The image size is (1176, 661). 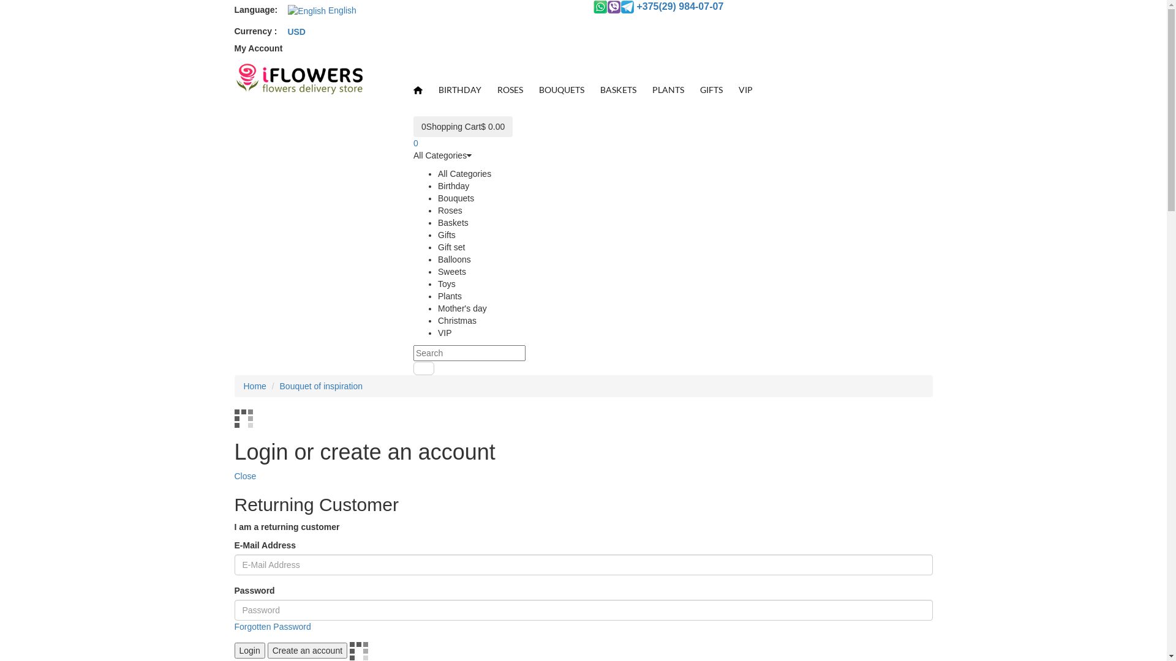 I want to click on English, so click(x=322, y=11).